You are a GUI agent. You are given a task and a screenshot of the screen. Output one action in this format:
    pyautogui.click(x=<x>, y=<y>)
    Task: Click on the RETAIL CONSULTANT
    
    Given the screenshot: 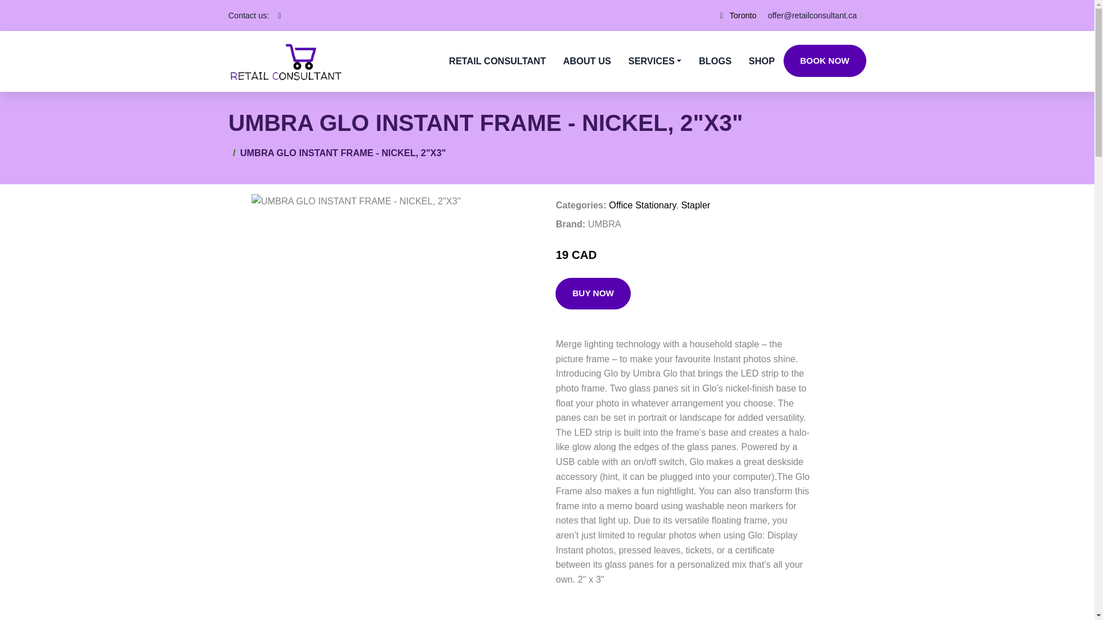 What is the action you would take?
    pyautogui.click(x=497, y=61)
    